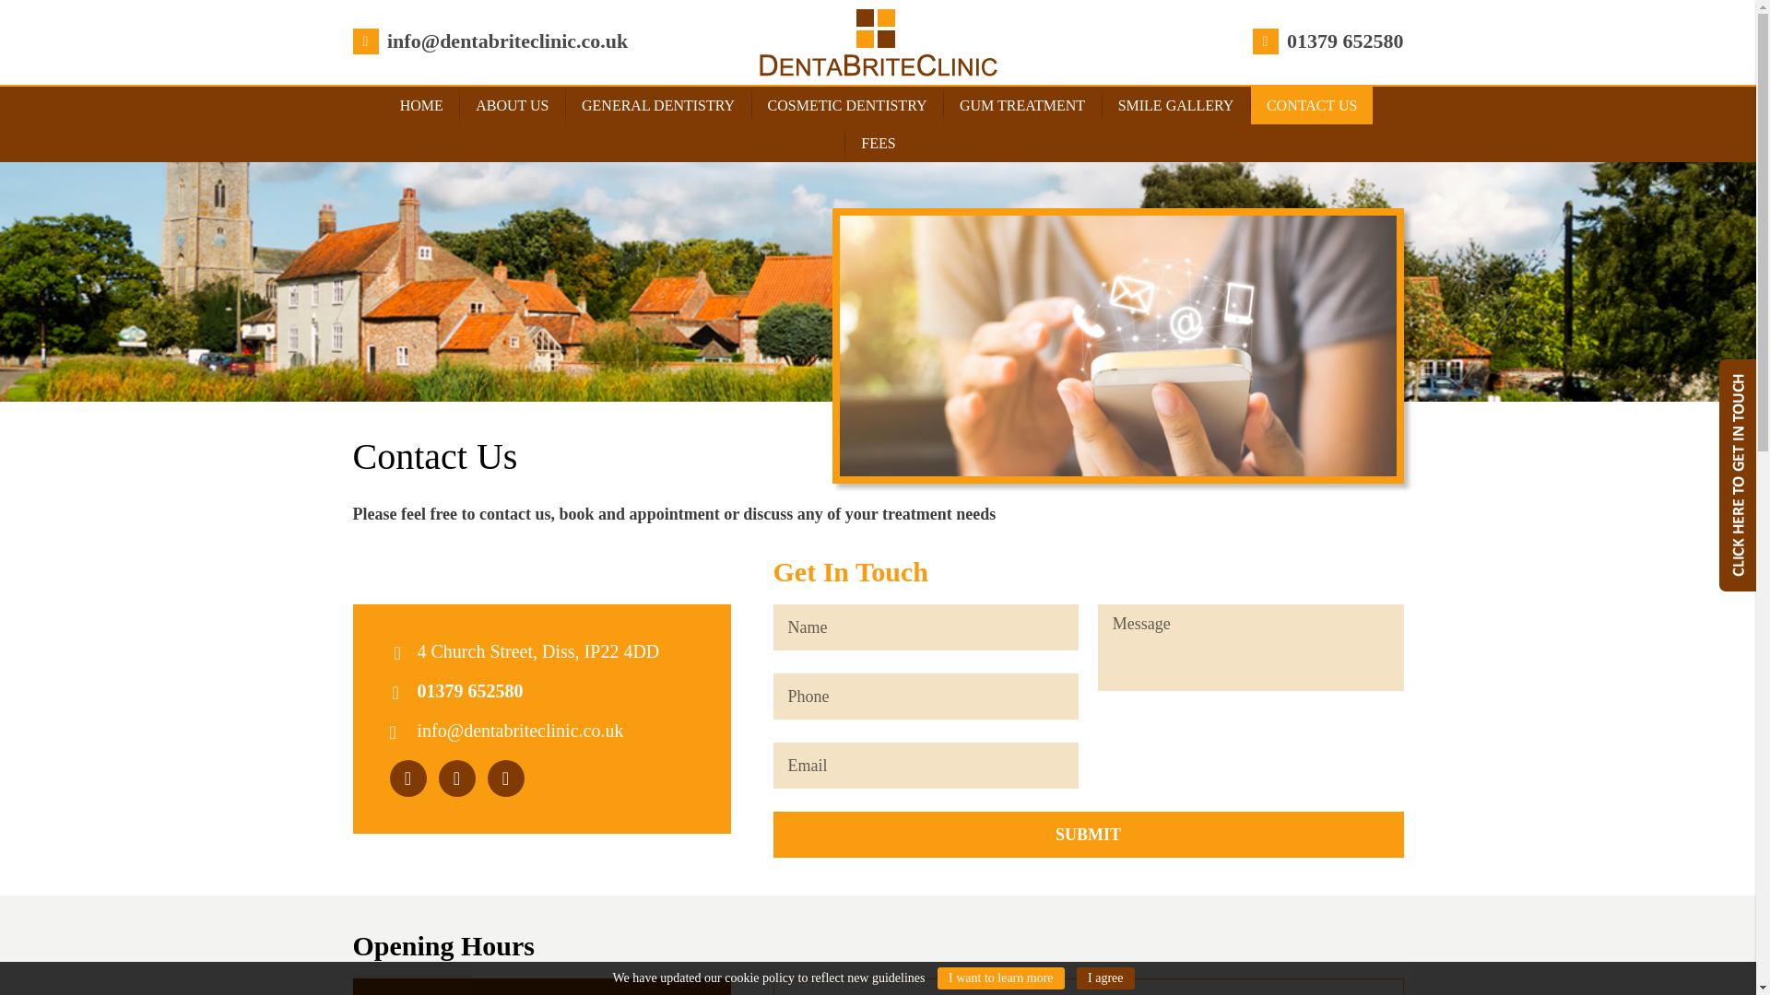  What do you see at coordinates (519, 730) in the screenshot?
I see `Mail` at bounding box center [519, 730].